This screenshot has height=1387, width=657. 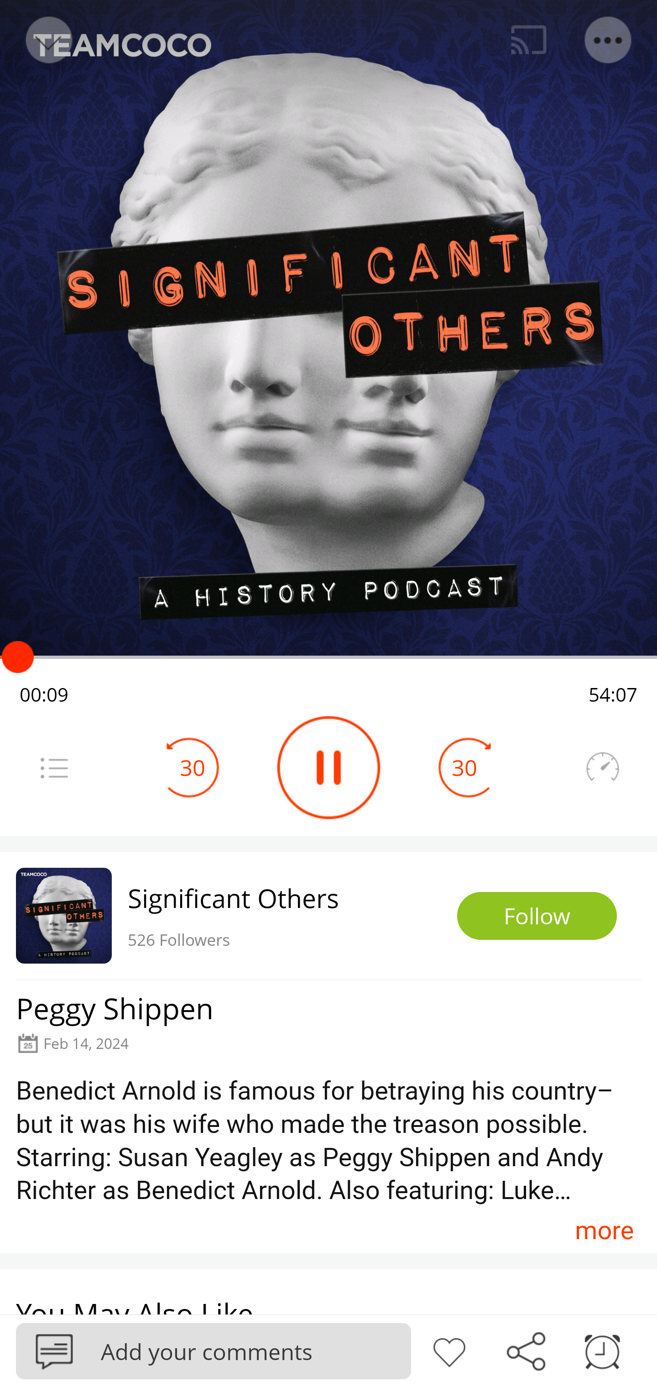 What do you see at coordinates (47, 40) in the screenshot?
I see `Back` at bounding box center [47, 40].